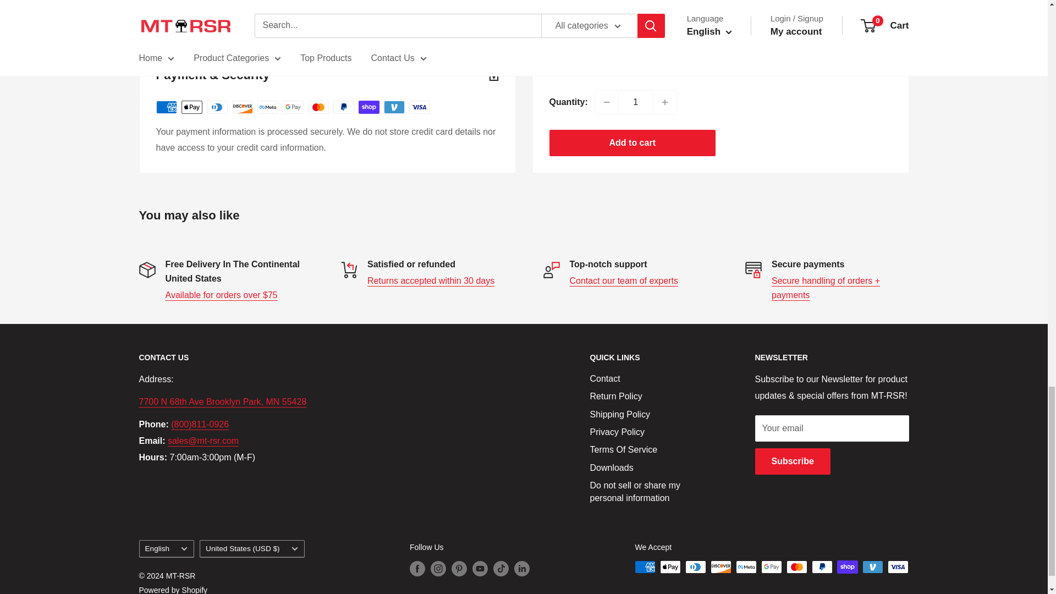 The height and width of the screenshot is (594, 1056). What do you see at coordinates (222, 402) in the screenshot?
I see `7700 N 68th Ave Brooklyn Park, MN 55428` at bounding box center [222, 402].